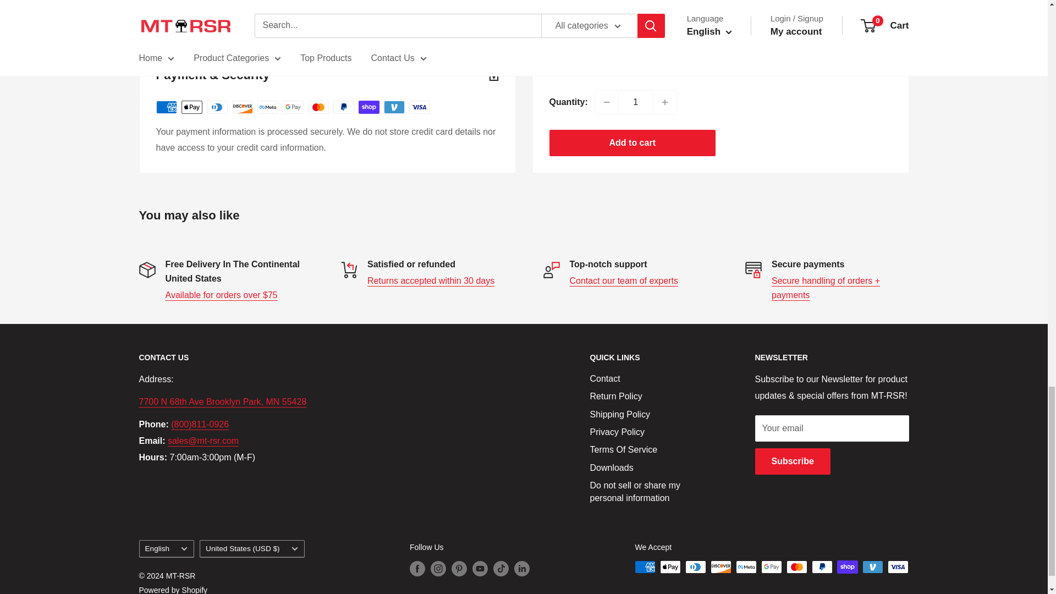 The height and width of the screenshot is (594, 1056). What do you see at coordinates (222, 402) in the screenshot?
I see `7700 N 68th Ave Brooklyn Park, MN 55428` at bounding box center [222, 402].